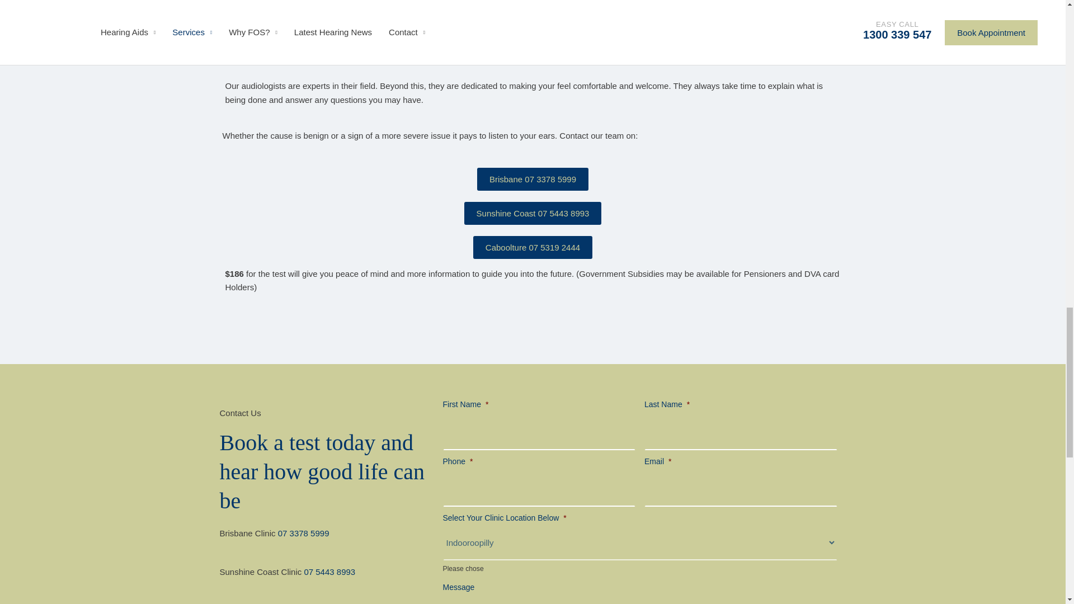 The width and height of the screenshot is (1074, 604). I want to click on Caboolture 07 5319 2444, so click(533, 247).